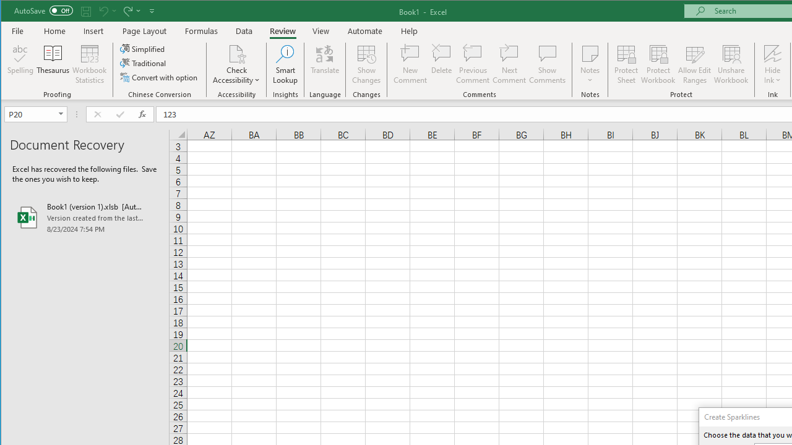 The image size is (792, 445). Describe the element at coordinates (53, 64) in the screenshot. I see `Thesaurus...` at that location.